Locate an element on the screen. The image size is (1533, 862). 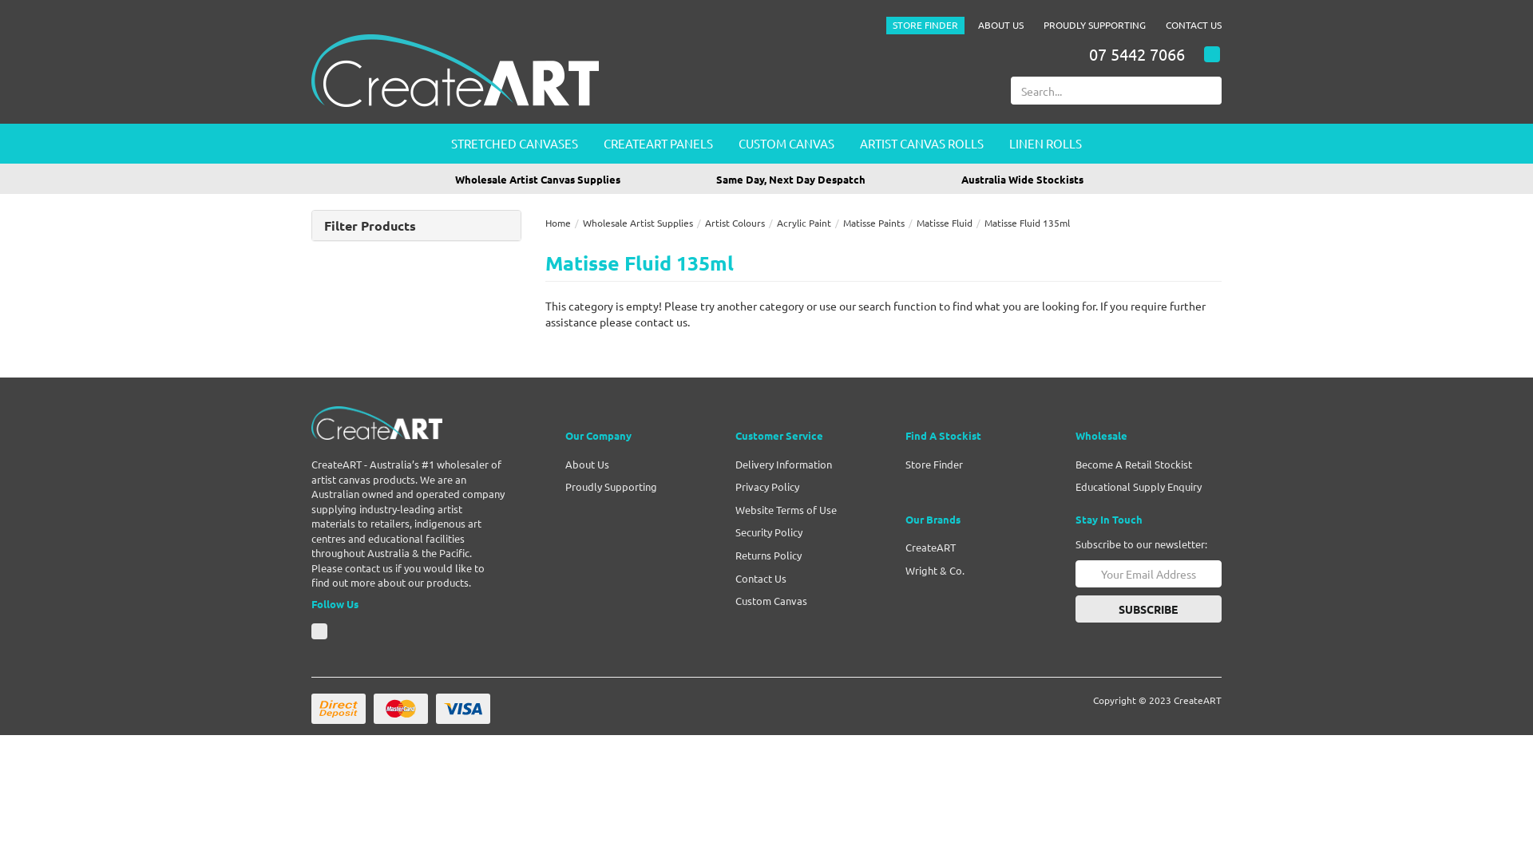
CONTACT US is located at coordinates (1190, 26).